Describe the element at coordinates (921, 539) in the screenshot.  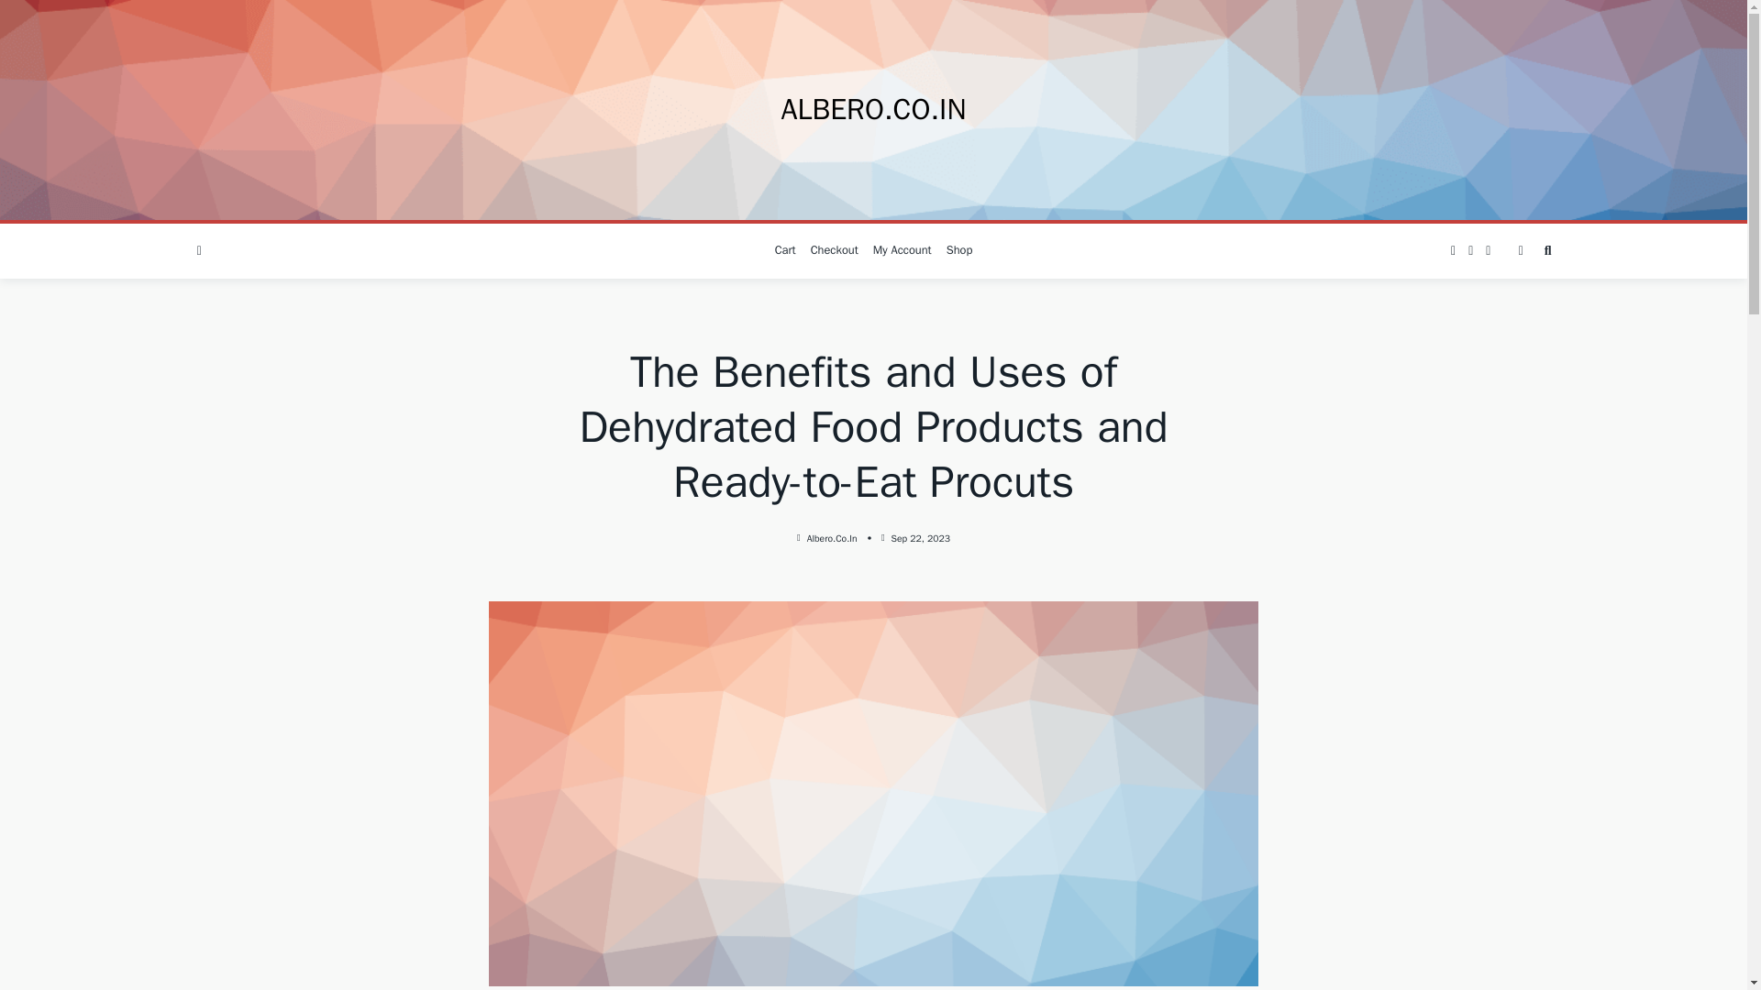
I see `Sep 22, 2023` at that location.